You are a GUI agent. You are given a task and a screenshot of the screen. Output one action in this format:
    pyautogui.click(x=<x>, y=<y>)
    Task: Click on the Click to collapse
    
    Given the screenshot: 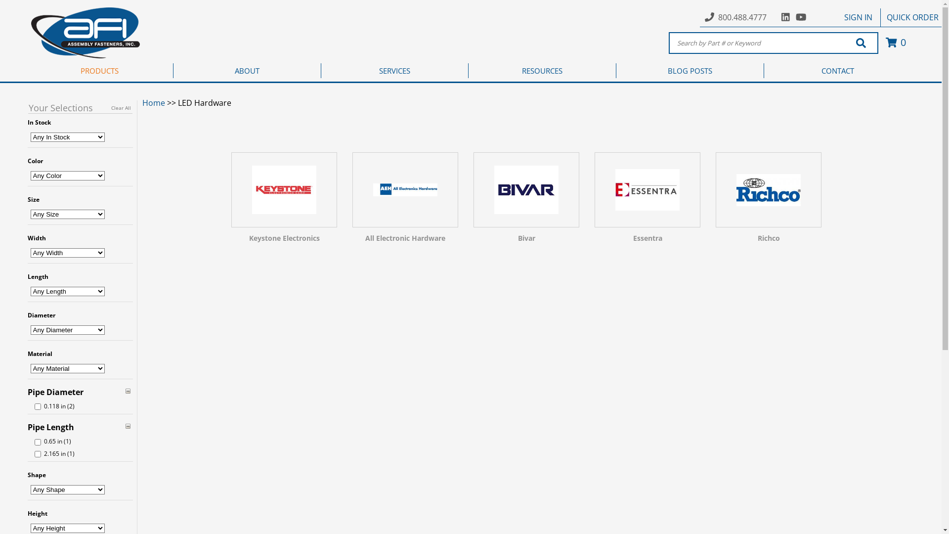 What is the action you would take?
    pyautogui.click(x=128, y=391)
    